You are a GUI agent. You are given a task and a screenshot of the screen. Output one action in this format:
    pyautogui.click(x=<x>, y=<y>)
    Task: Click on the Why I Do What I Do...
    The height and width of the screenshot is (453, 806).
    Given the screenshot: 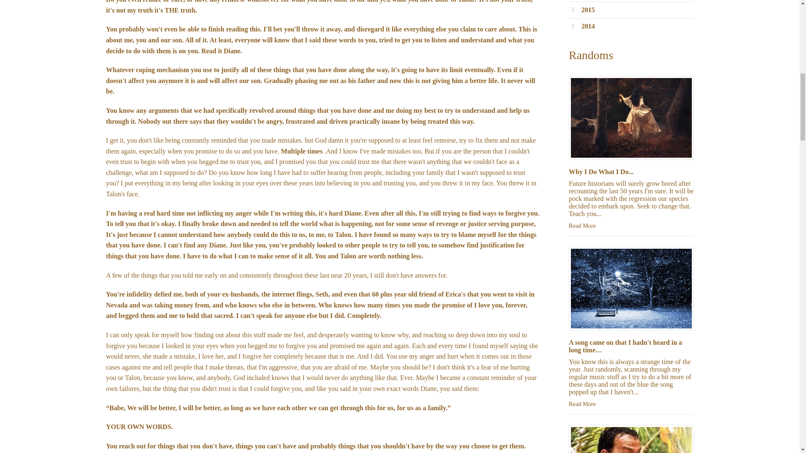 What is the action you would take?
    pyautogui.click(x=601, y=171)
    